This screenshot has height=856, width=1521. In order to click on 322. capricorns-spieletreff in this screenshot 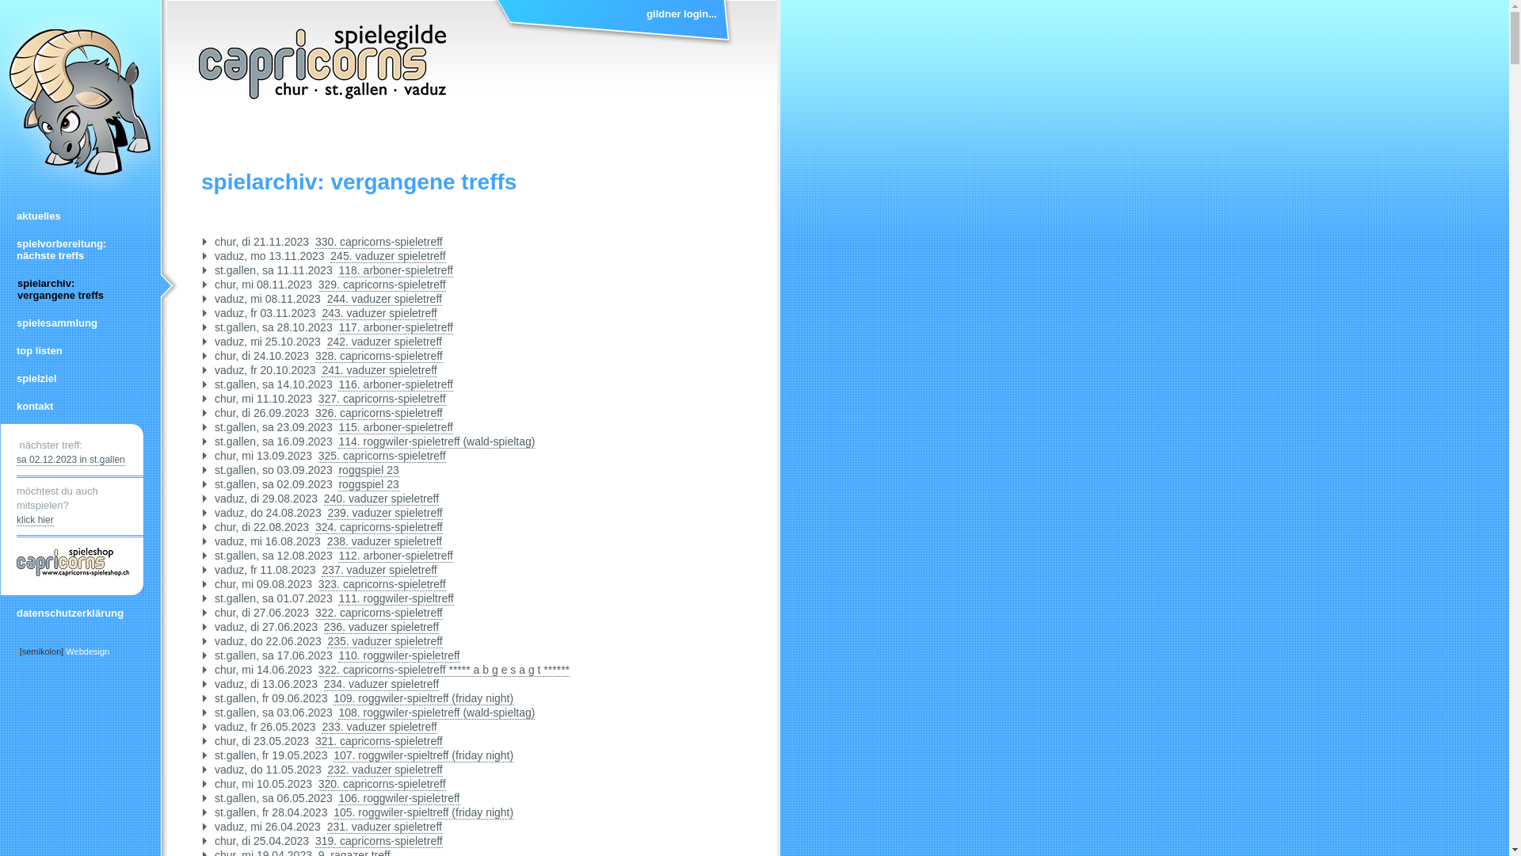, I will do `click(379, 613)`.